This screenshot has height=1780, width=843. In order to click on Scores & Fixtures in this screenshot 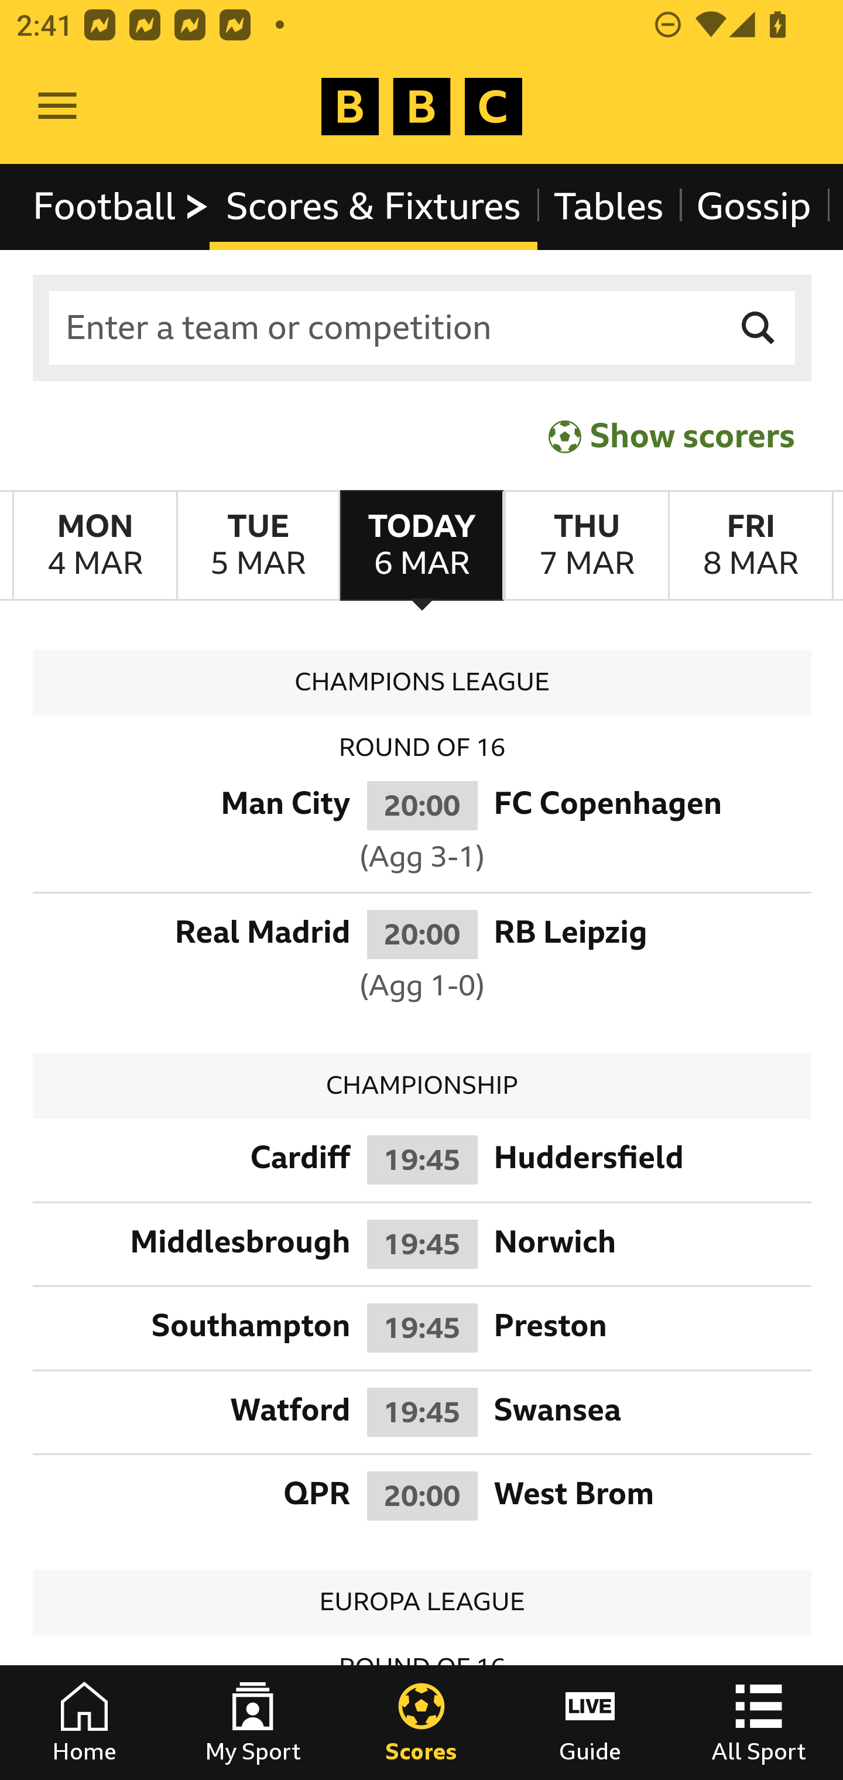, I will do `click(373, 206)`.